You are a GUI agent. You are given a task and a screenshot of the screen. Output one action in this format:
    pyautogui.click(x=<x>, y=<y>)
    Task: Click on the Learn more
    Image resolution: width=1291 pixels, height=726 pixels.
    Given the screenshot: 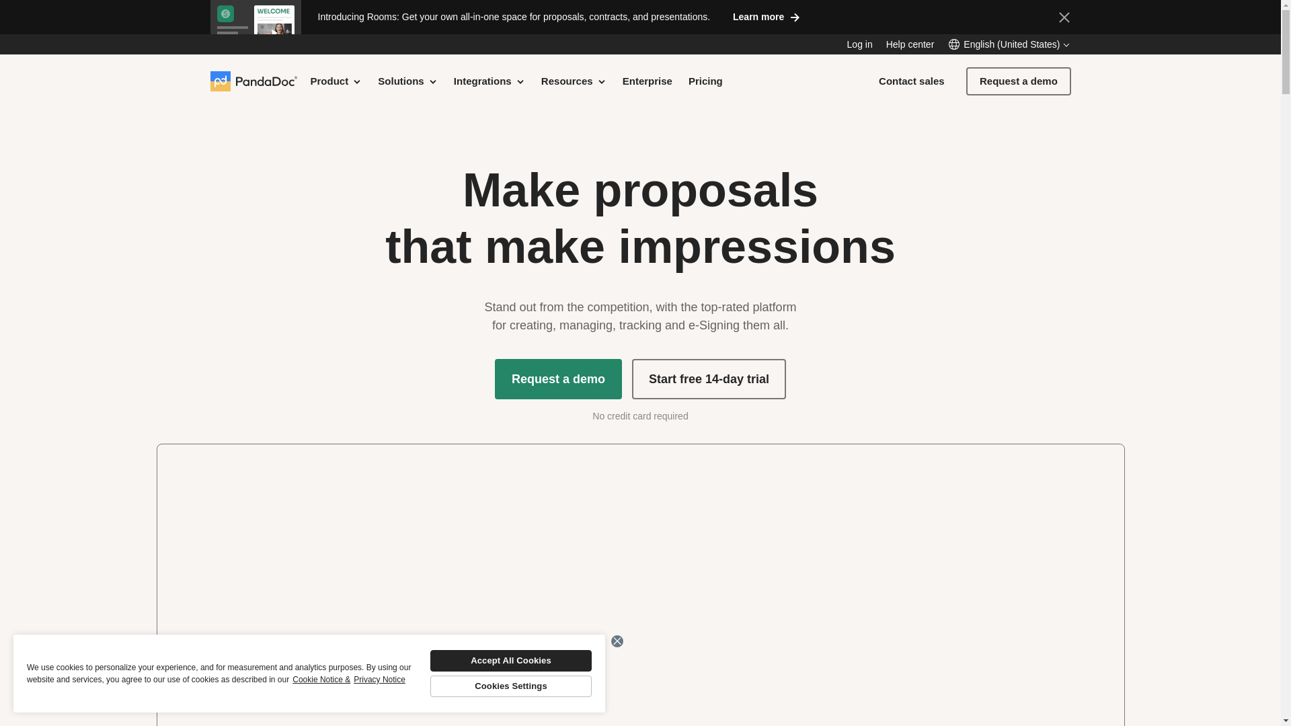 What is the action you would take?
    pyautogui.click(x=767, y=16)
    